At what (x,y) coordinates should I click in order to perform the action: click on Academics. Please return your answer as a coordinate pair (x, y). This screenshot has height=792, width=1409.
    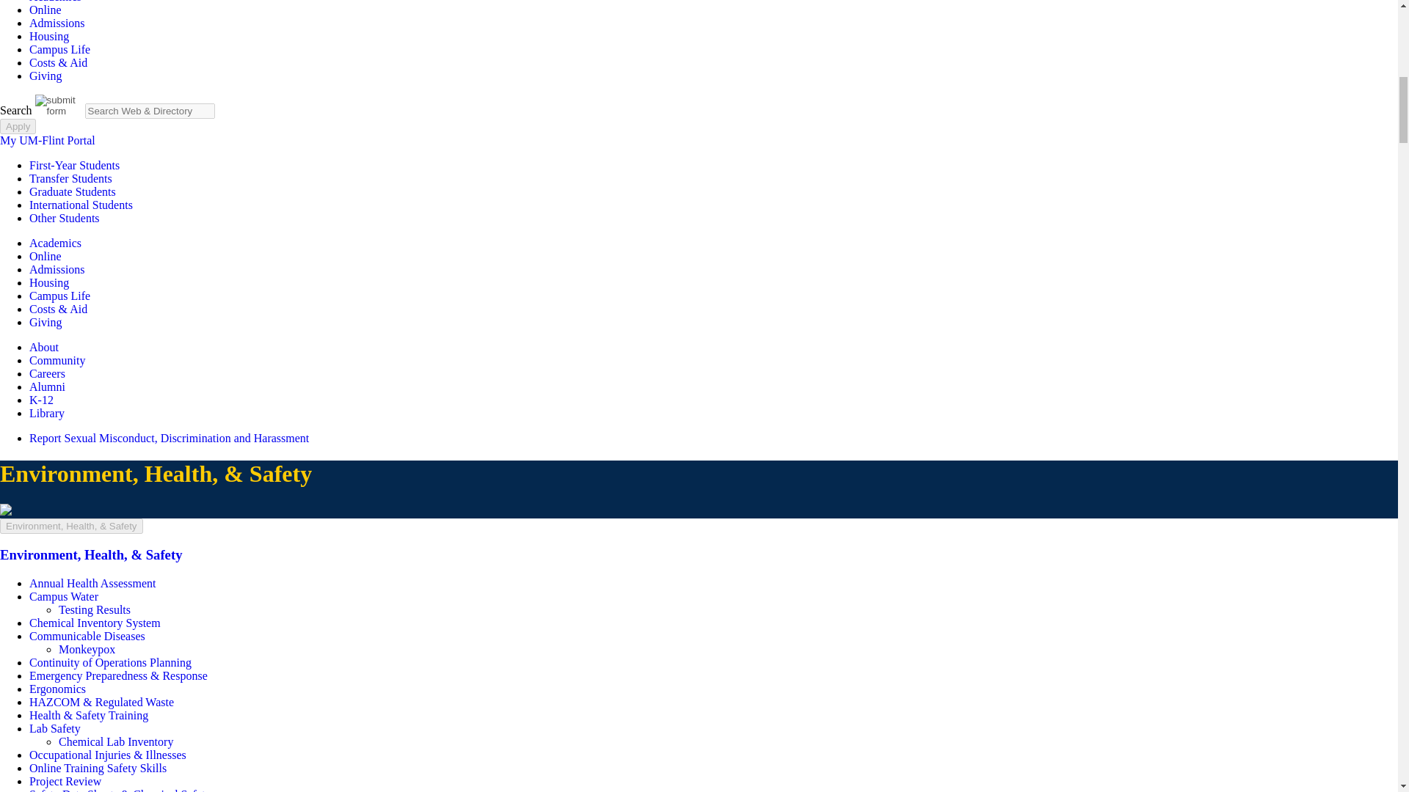
    Looking at the image, I should click on (56, 1).